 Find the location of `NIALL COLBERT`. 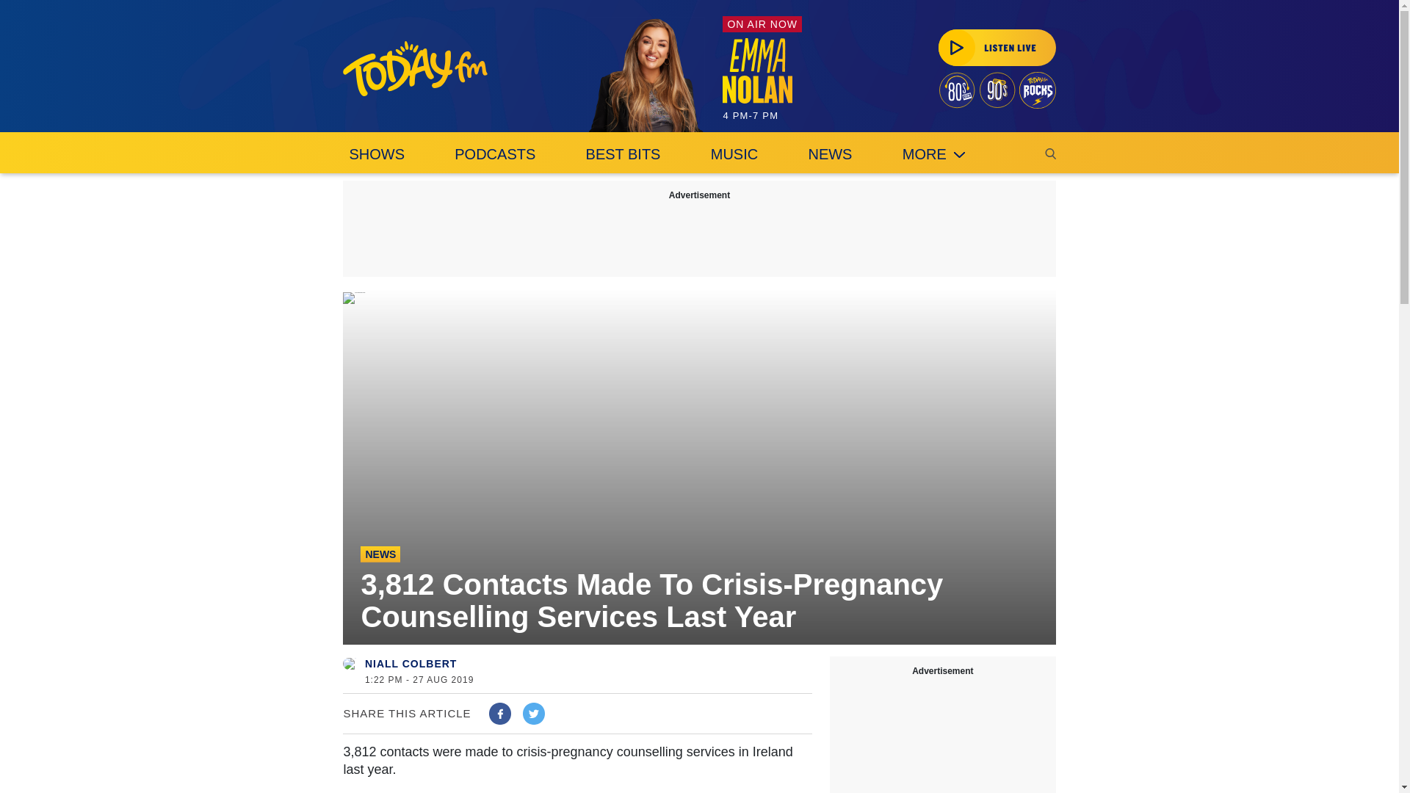

NIALL COLBERT is located at coordinates (411, 664).